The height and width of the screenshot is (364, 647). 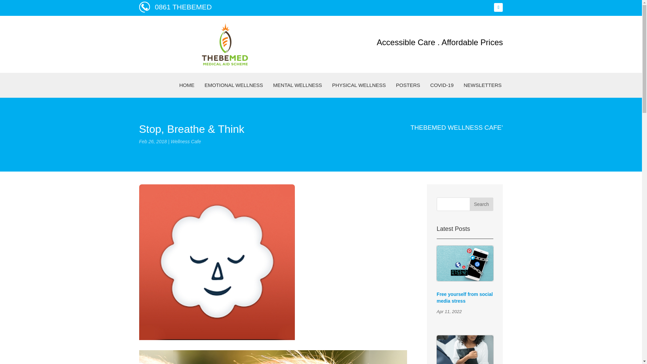 I want to click on HOME, so click(x=187, y=85).